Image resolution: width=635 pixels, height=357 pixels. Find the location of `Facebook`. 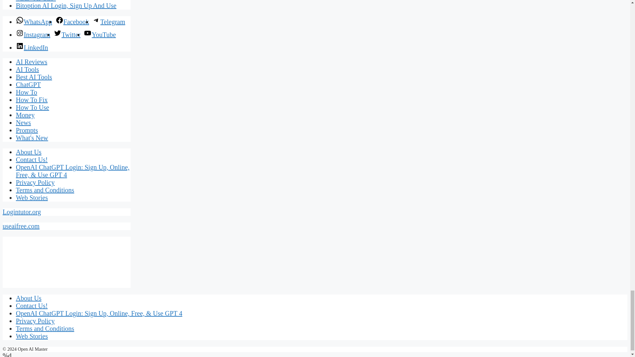

Facebook is located at coordinates (72, 22).